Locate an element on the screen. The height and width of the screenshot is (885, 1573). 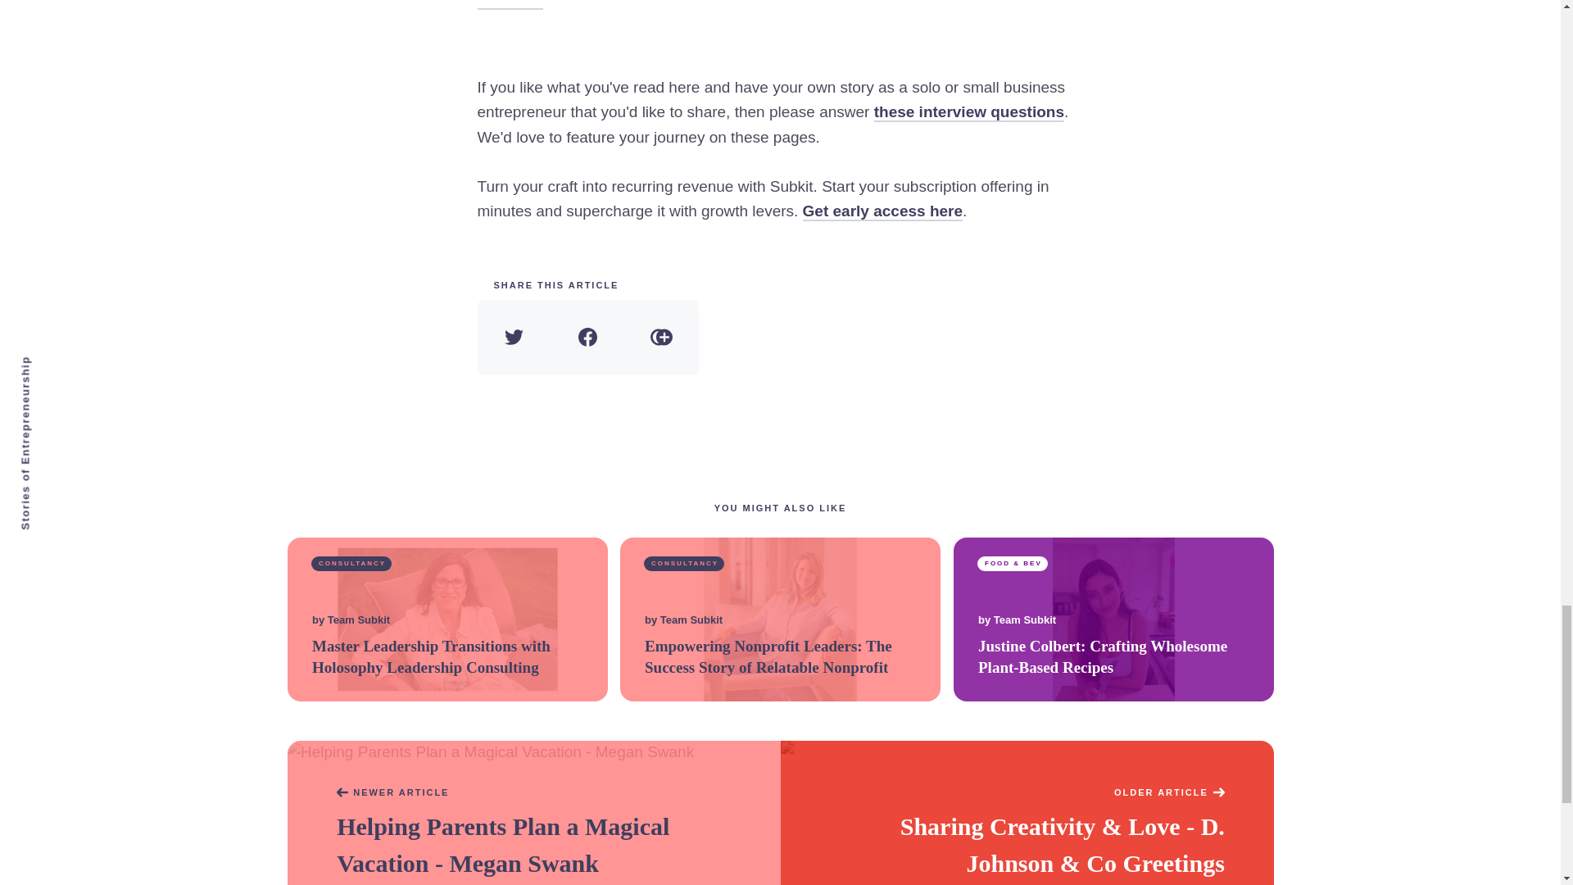
Get early access here is located at coordinates (882, 211).